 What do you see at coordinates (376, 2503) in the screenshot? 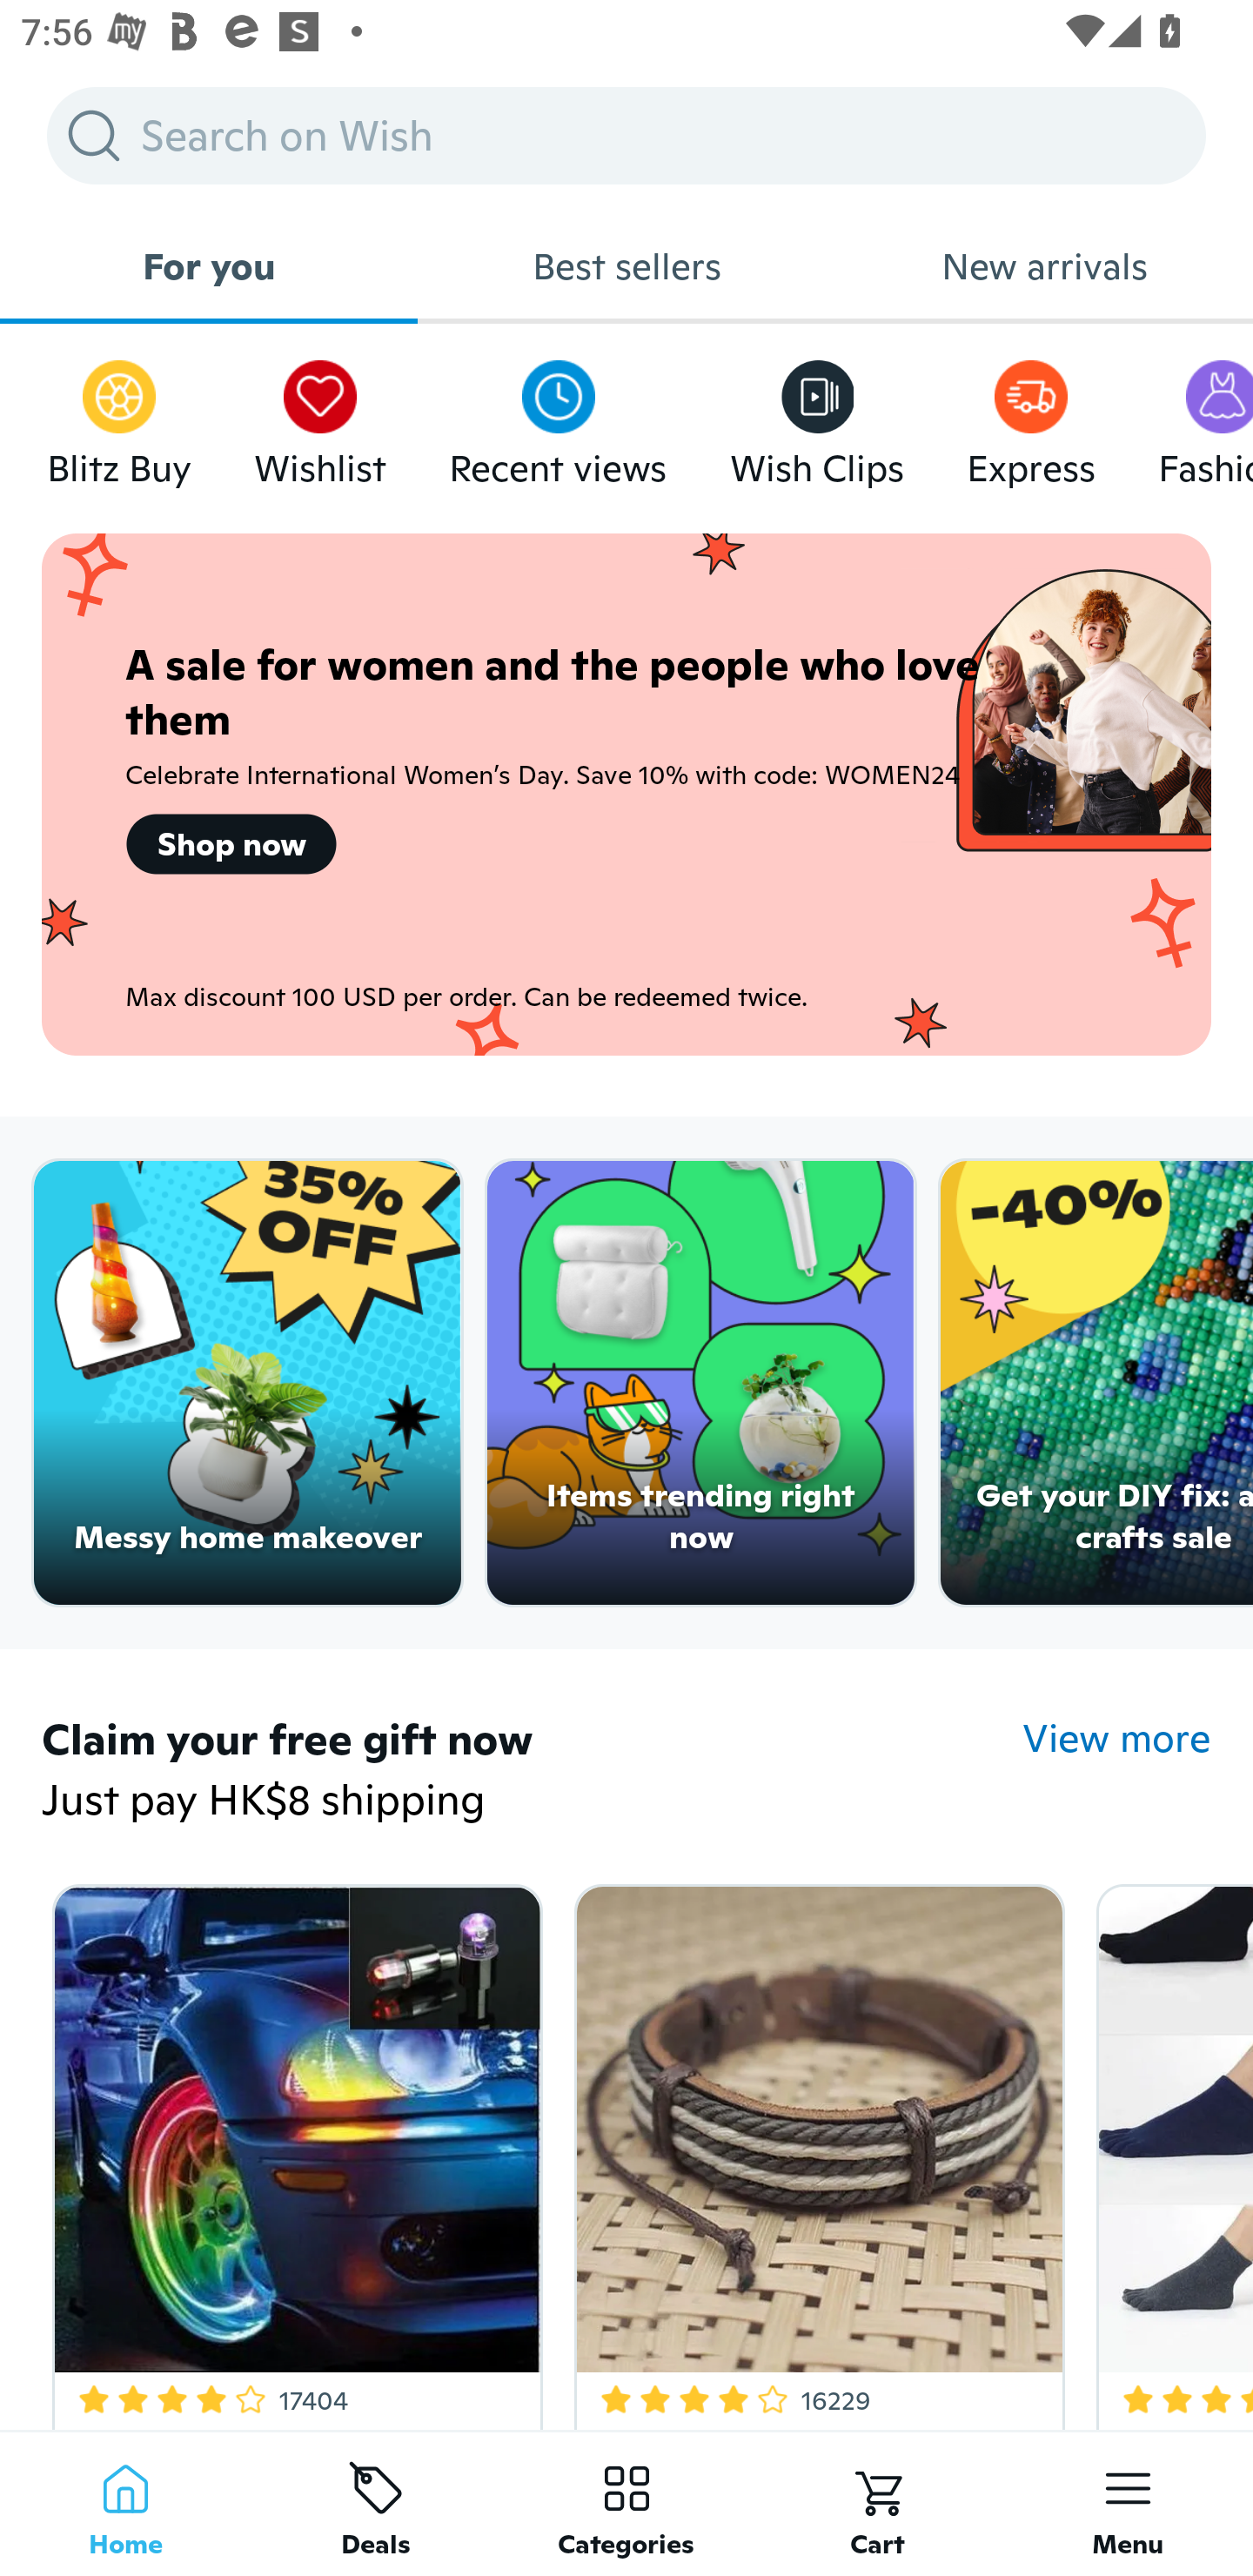
I see `Deals` at bounding box center [376, 2503].